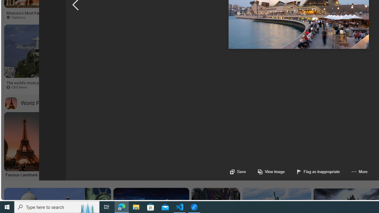  I want to click on Famous Landmarks in the world Famous Landmarks in the world, so click(24, 145).